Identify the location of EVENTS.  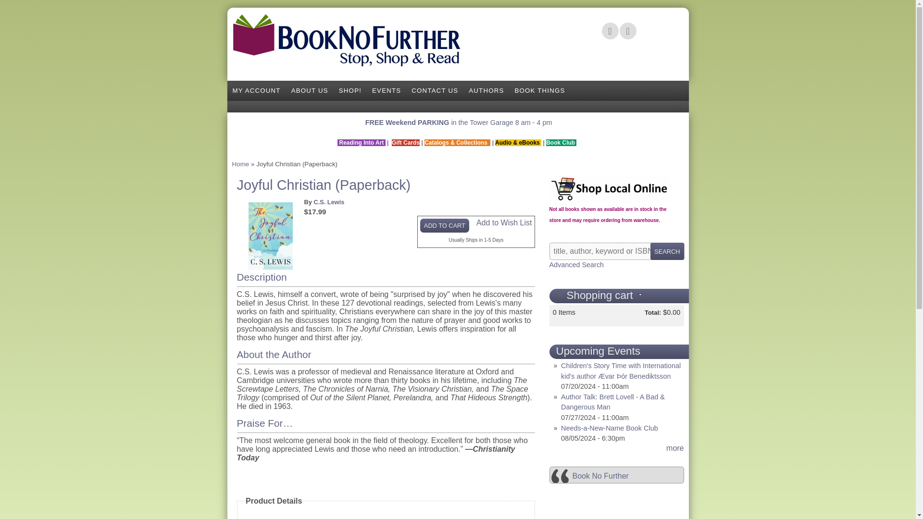
(386, 90).